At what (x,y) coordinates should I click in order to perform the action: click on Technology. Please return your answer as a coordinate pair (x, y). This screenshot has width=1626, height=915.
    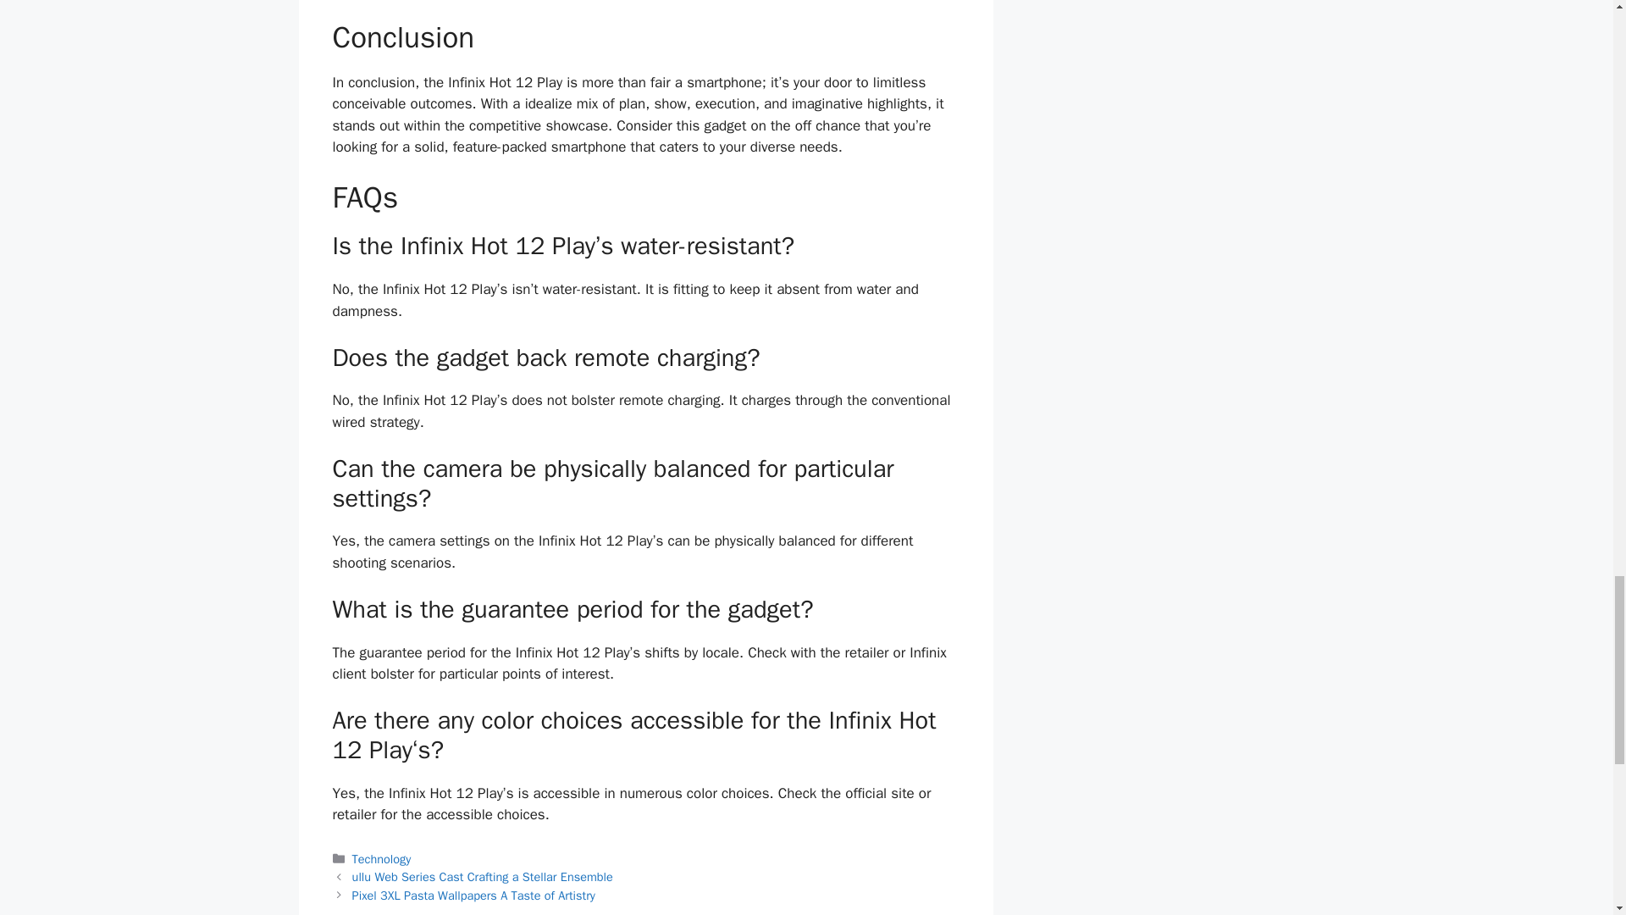
    Looking at the image, I should click on (381, 859).